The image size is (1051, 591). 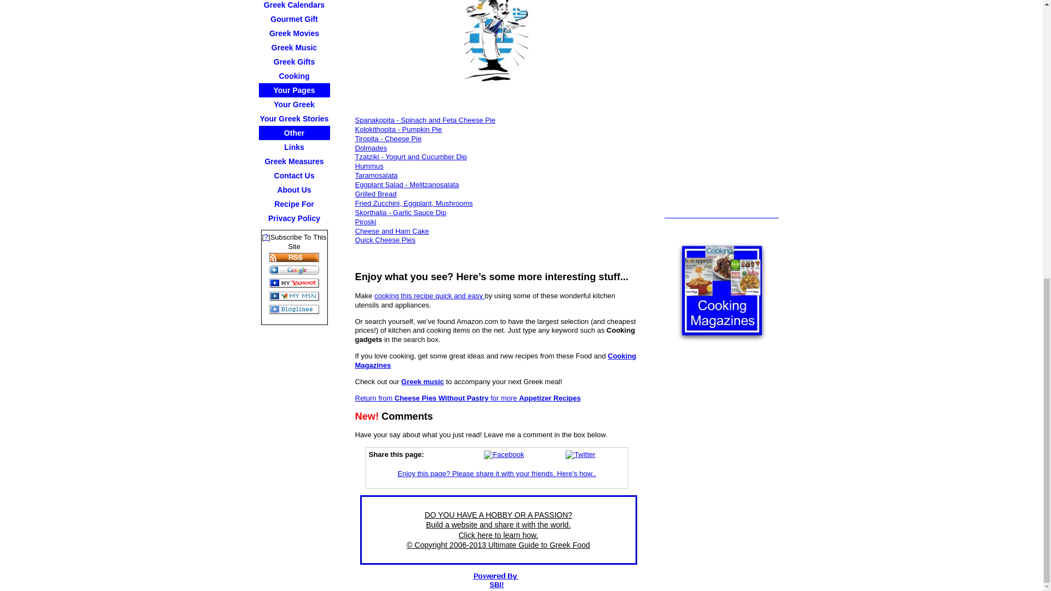 What do you see at coordinates (294, 19) in the screenshot?
I see `Gourmet Gift Baskets` at bounding box center [294, 19].